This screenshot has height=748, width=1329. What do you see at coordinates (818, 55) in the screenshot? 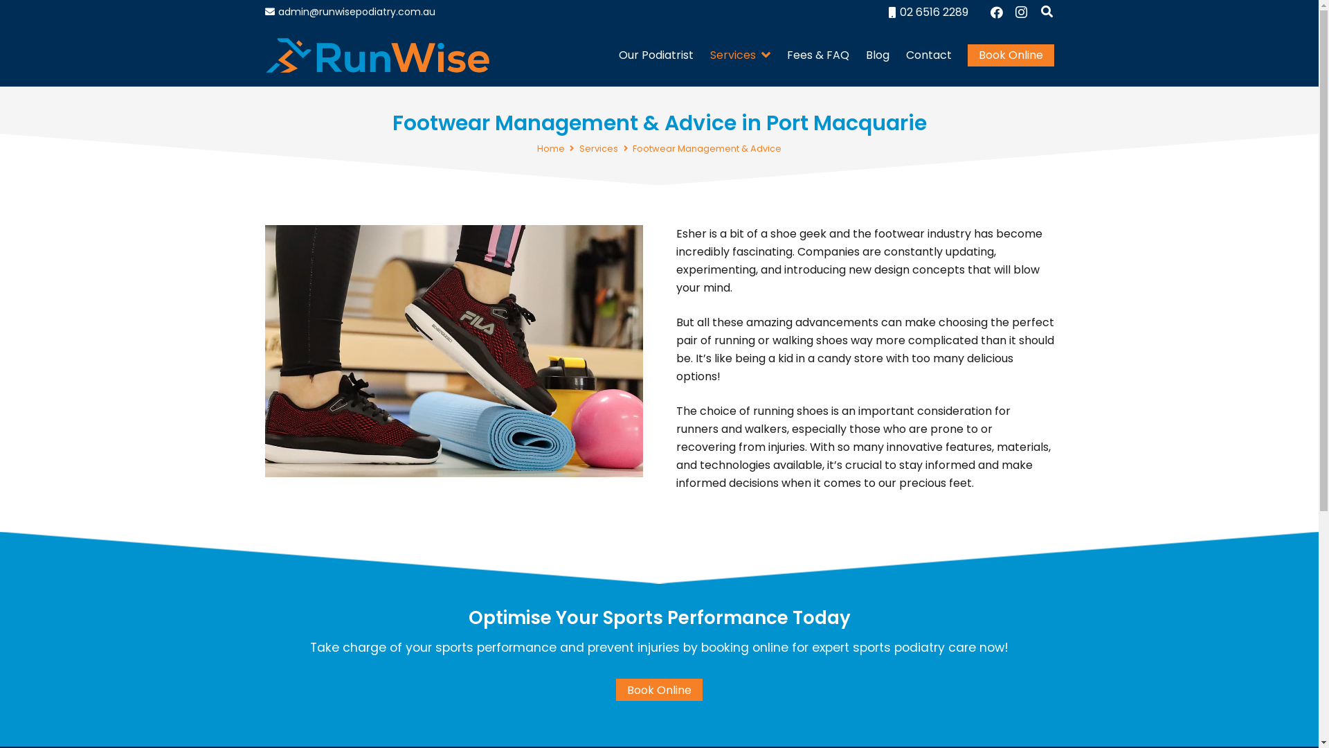
I see `Fees & FAQ` at bounding box center [818, 55].